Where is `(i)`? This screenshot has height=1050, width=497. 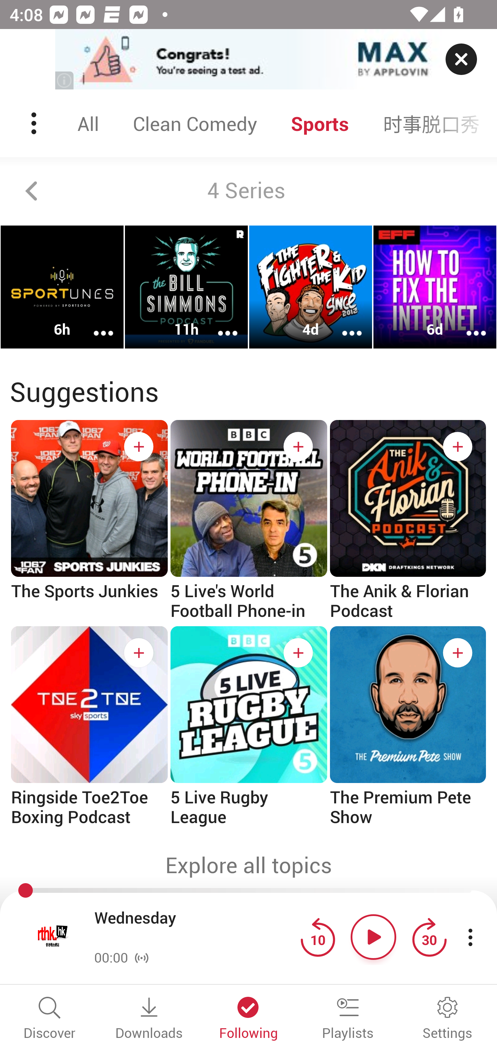 (i) is located at coordinates (65, 80).